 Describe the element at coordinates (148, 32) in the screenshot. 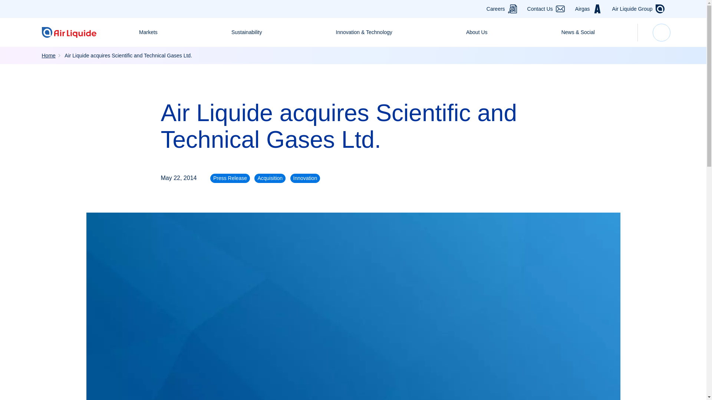

I see `Markets` at that location.